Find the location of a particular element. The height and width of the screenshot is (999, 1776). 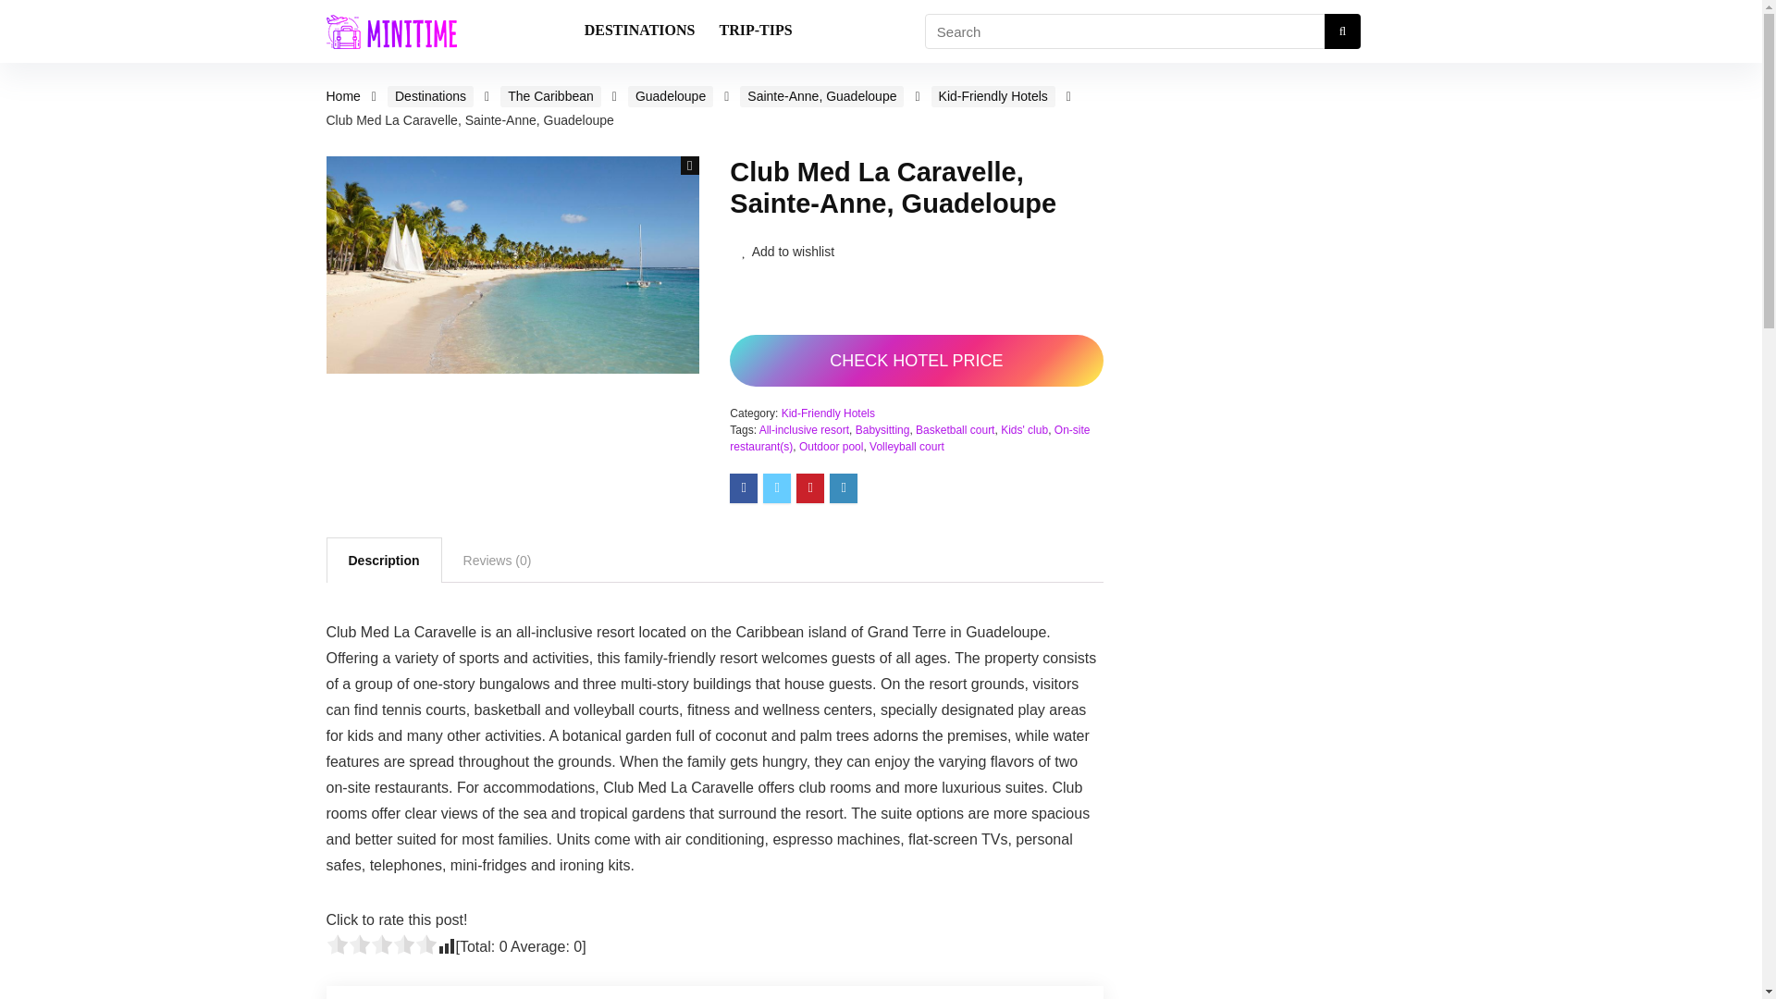

Kids' club is located at coordinates (1024, 429).